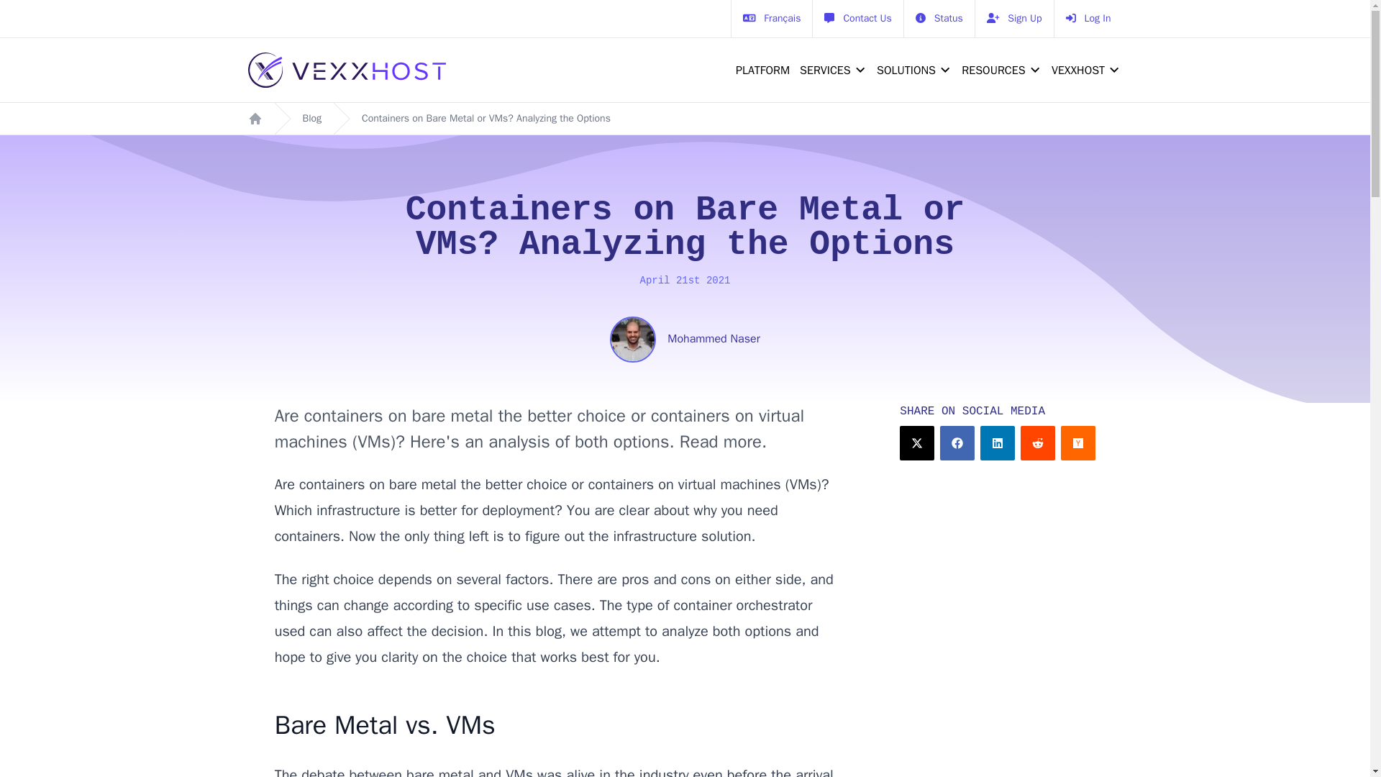  What do you see at coordinates (1082, 71) in the screenshot?
I see `VEXXHOST` at bounding box center [1082, 71].